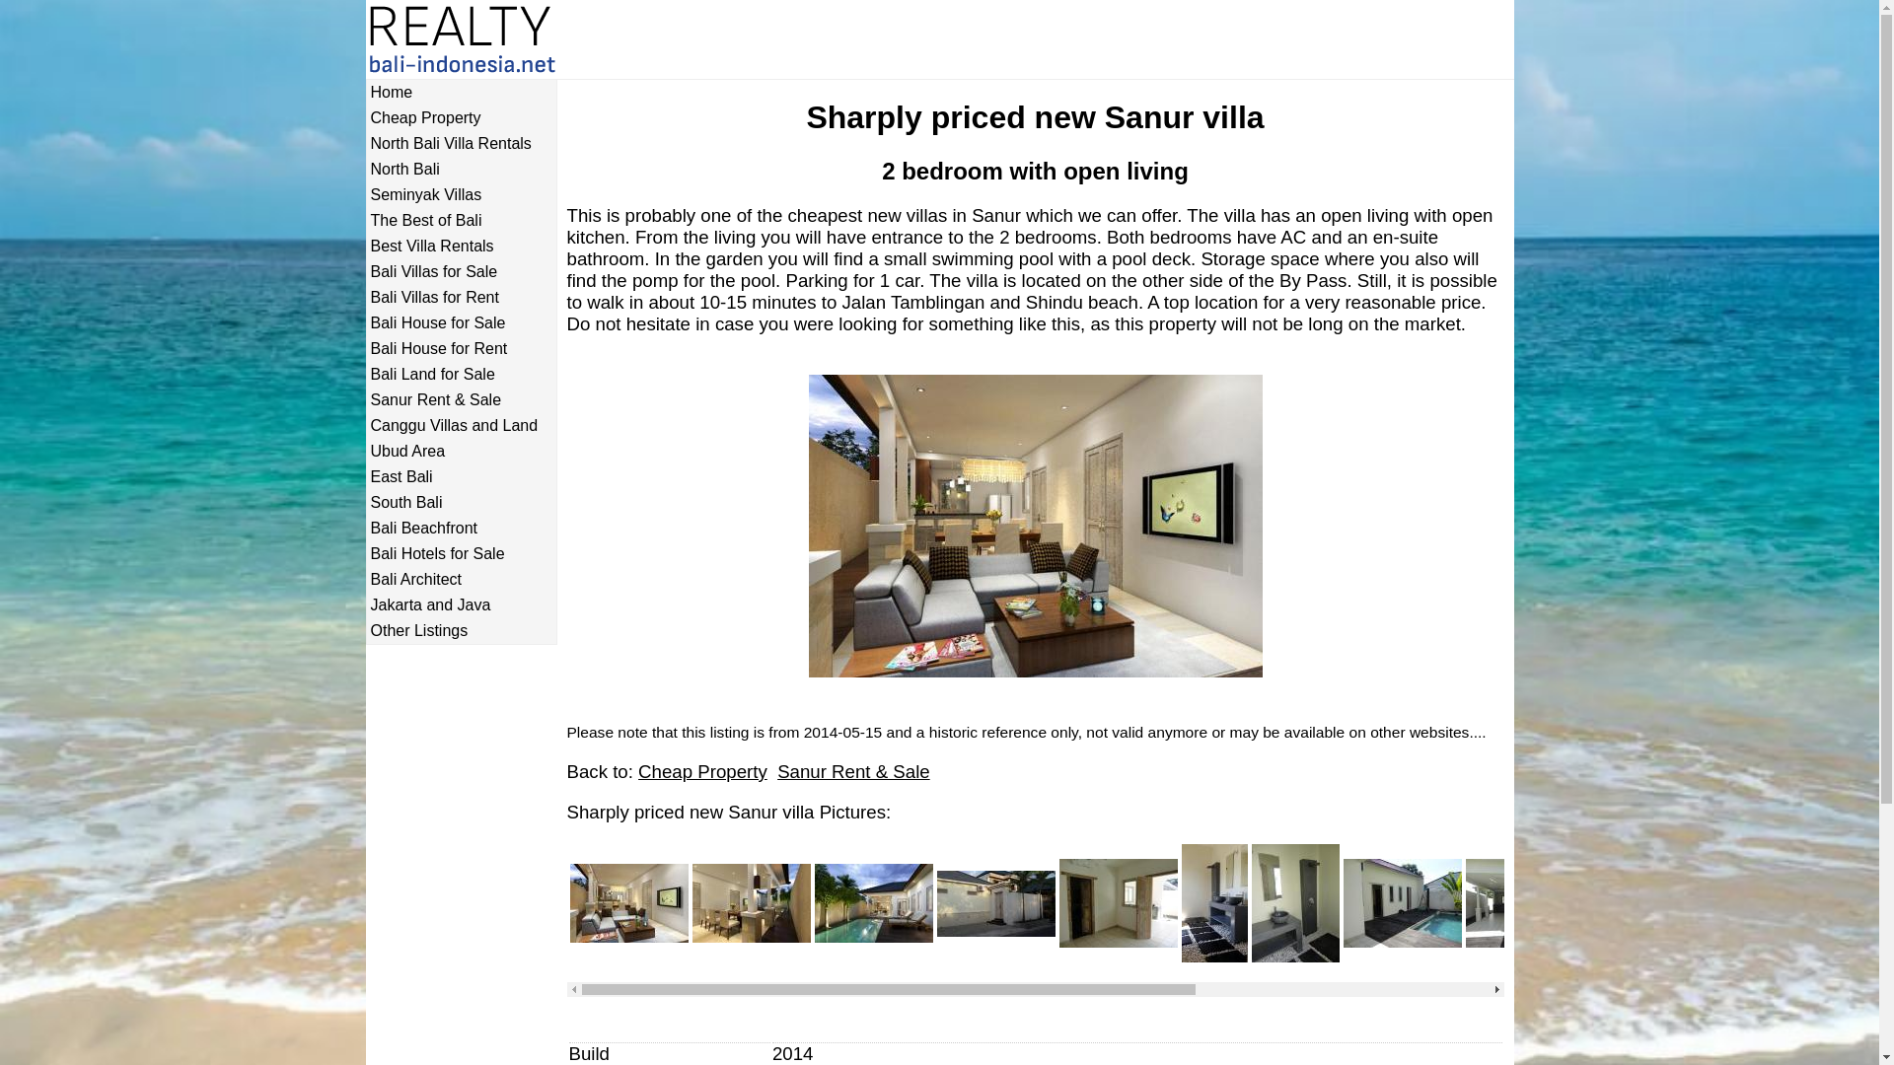 The width and height of the screenshot is (1894, 1065). I want to click on Cheap Property, so click(702, 771).